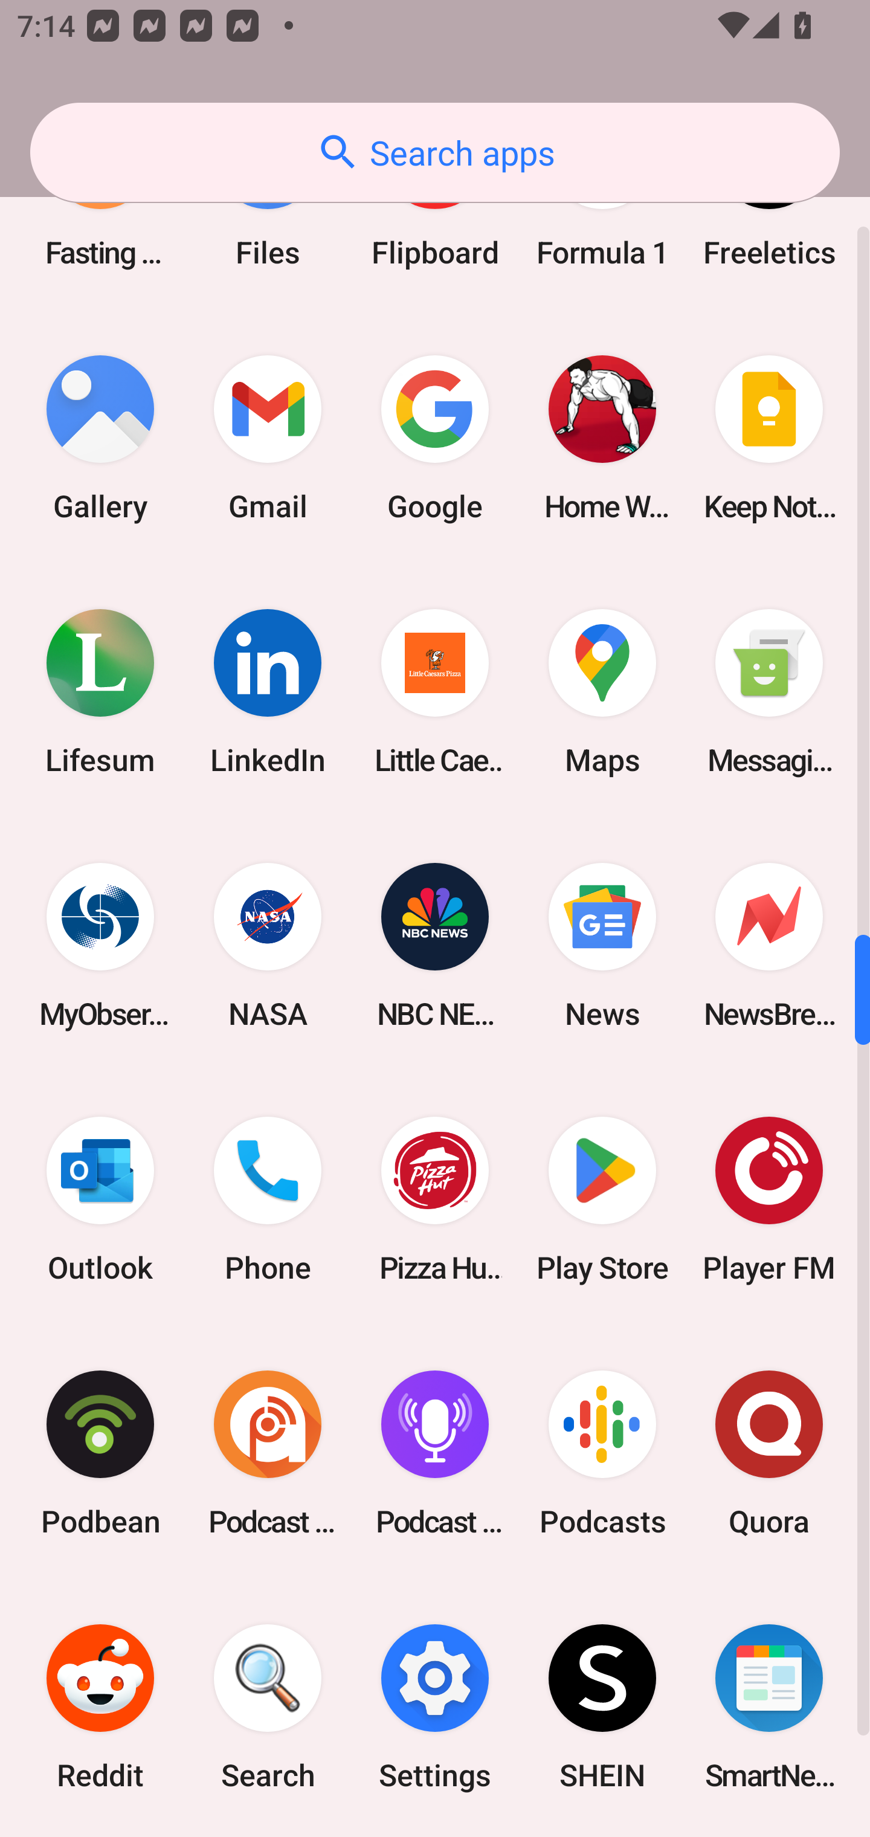  Describe the element at coordinates (602, 1199) in the screenshot. I see `Play Store` at that location.